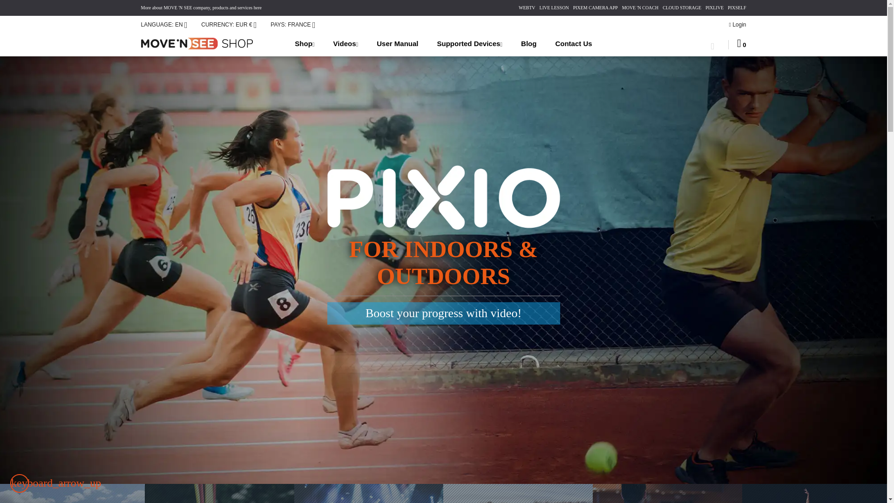  Describe the element at coordinates (198, 42) in the screenshot. I see `MOVE 'N SEE` at that location.